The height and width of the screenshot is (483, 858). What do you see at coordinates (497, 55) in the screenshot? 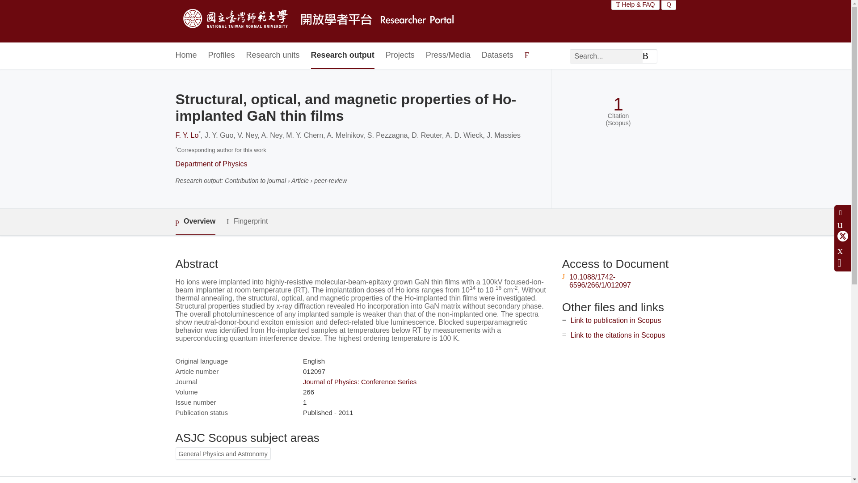
I see `Datasets` at bounding box center [497, 55].